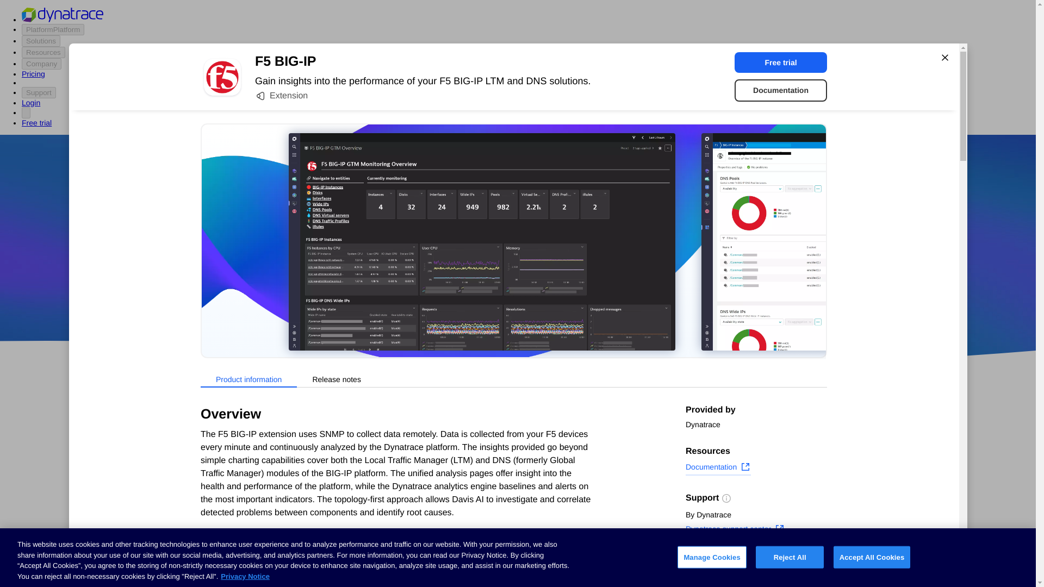 The height and width of the screenshot is (587, 1044). Describe the element at coordinates (539, 300) in the screenshot. I see `Google Cloud` at that location.